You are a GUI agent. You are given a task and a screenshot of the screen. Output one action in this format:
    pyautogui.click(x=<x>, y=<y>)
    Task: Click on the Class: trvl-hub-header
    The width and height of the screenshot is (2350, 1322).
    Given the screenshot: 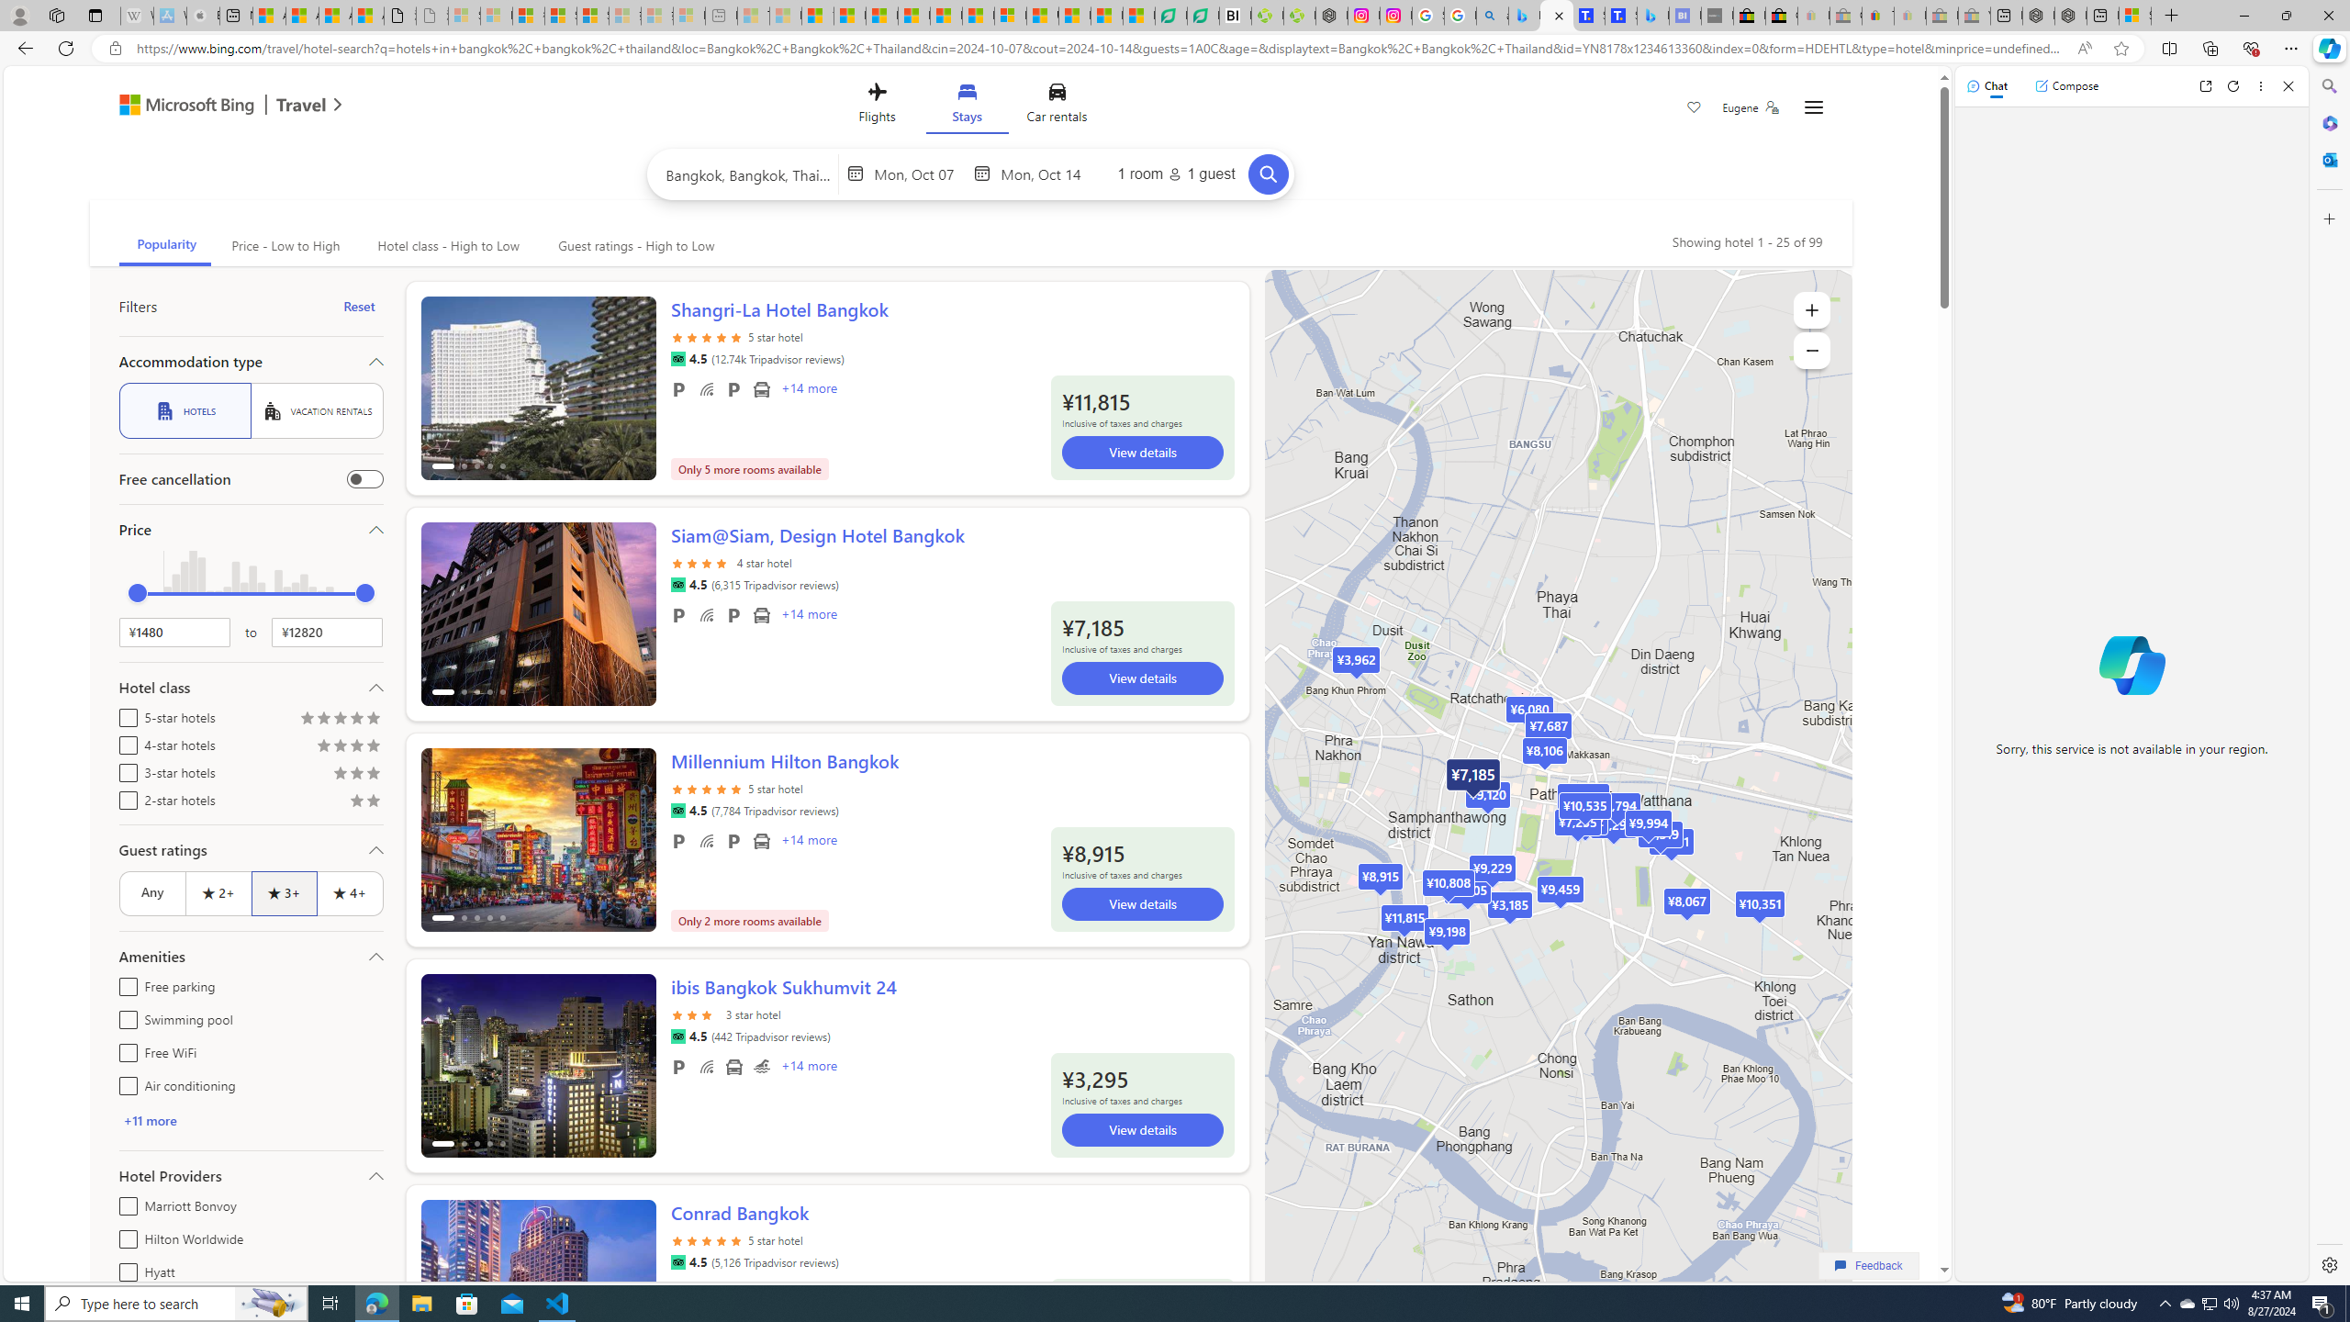 What is the action you would take?
    pyautogui.click(x=970, y=106)
    